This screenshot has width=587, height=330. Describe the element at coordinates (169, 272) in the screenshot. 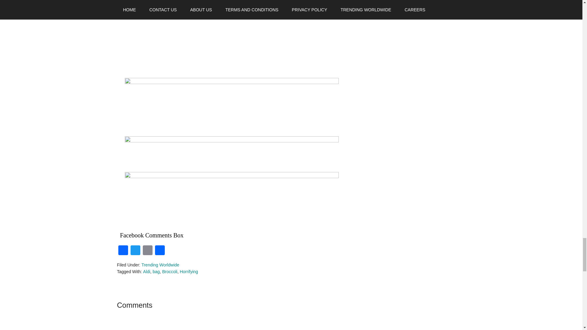

I see `Broccoli` at that location.